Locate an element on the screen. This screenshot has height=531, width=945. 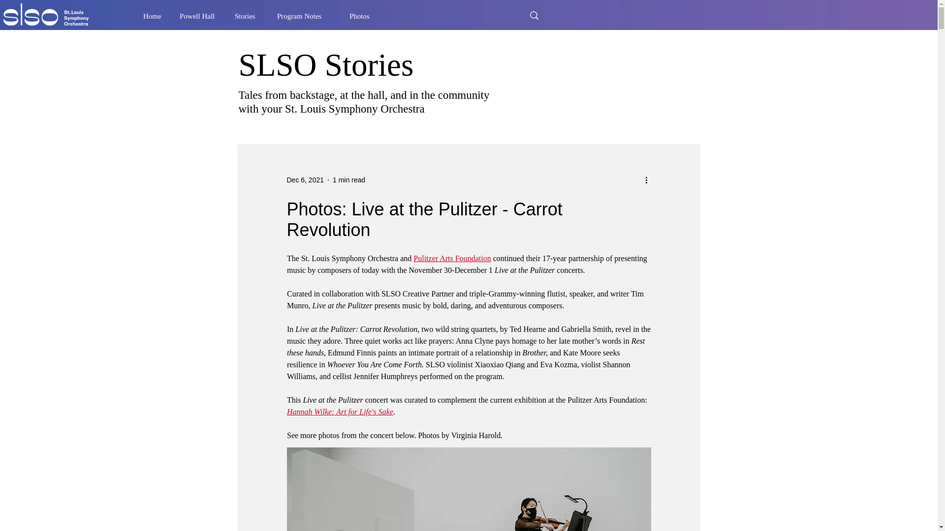
Stories is located at coordinates (248, 16).